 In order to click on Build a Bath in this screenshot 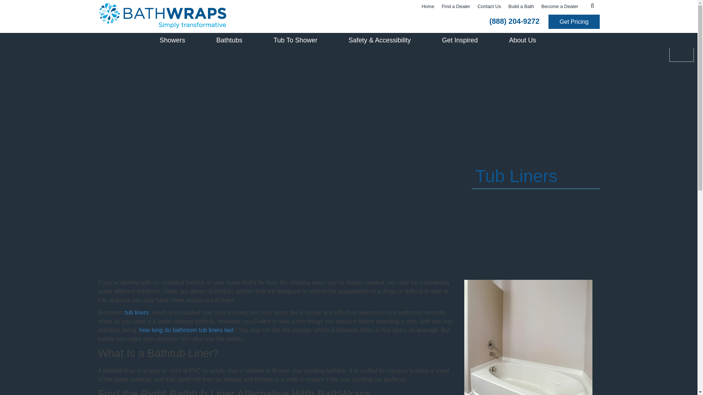, I will do `click(521, 7)`.